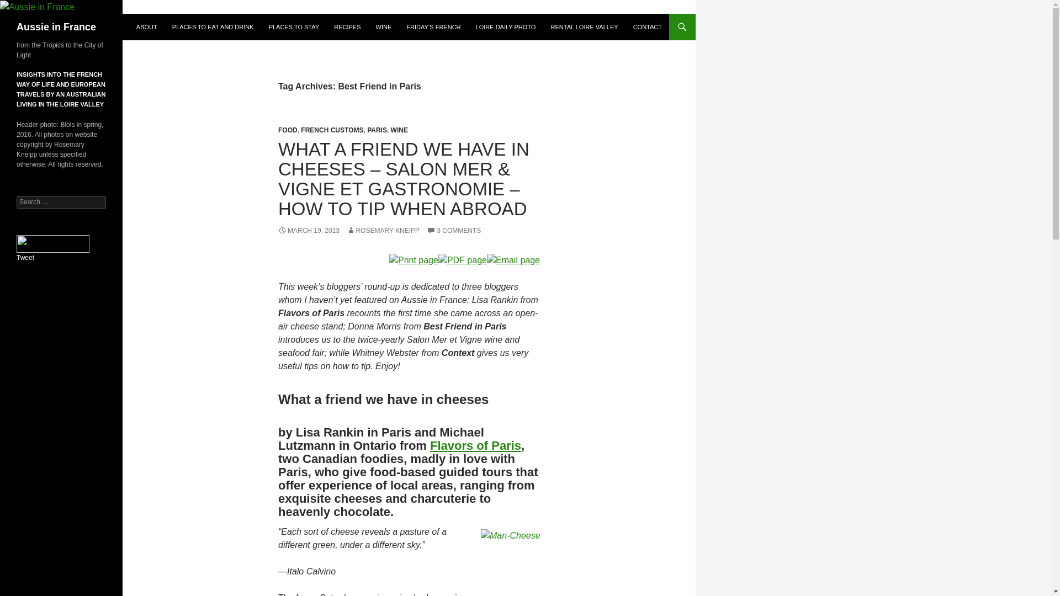 Image resolution: width=1060 pixels, height=596 pixels. I want to click on FRENCH CUSTOMS, so click(332, 130).